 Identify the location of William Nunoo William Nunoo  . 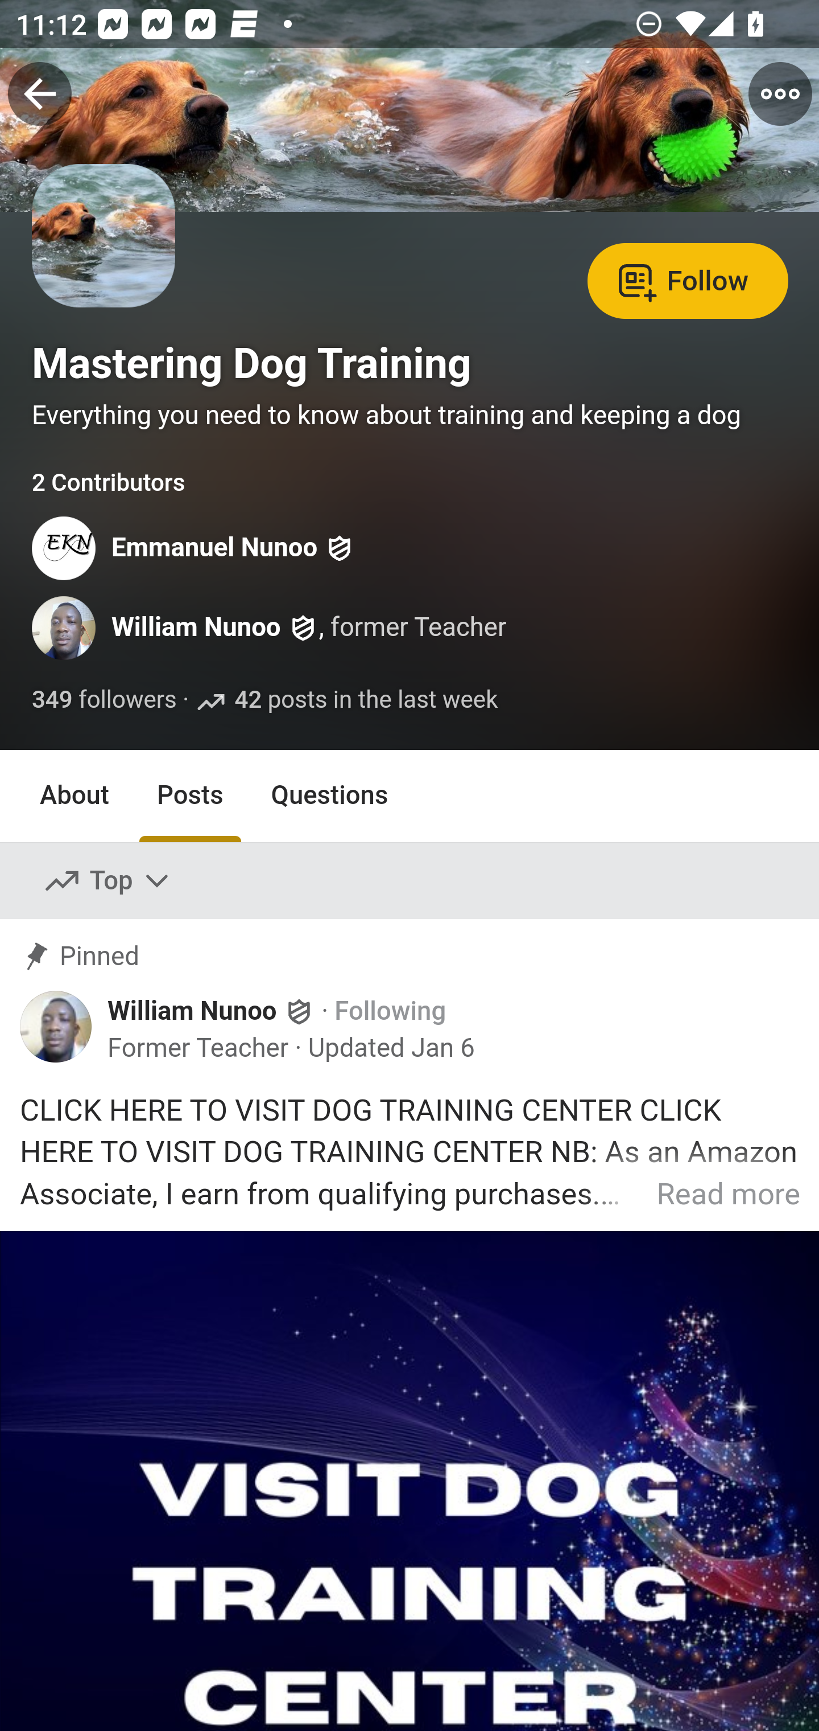
(212, 1010).